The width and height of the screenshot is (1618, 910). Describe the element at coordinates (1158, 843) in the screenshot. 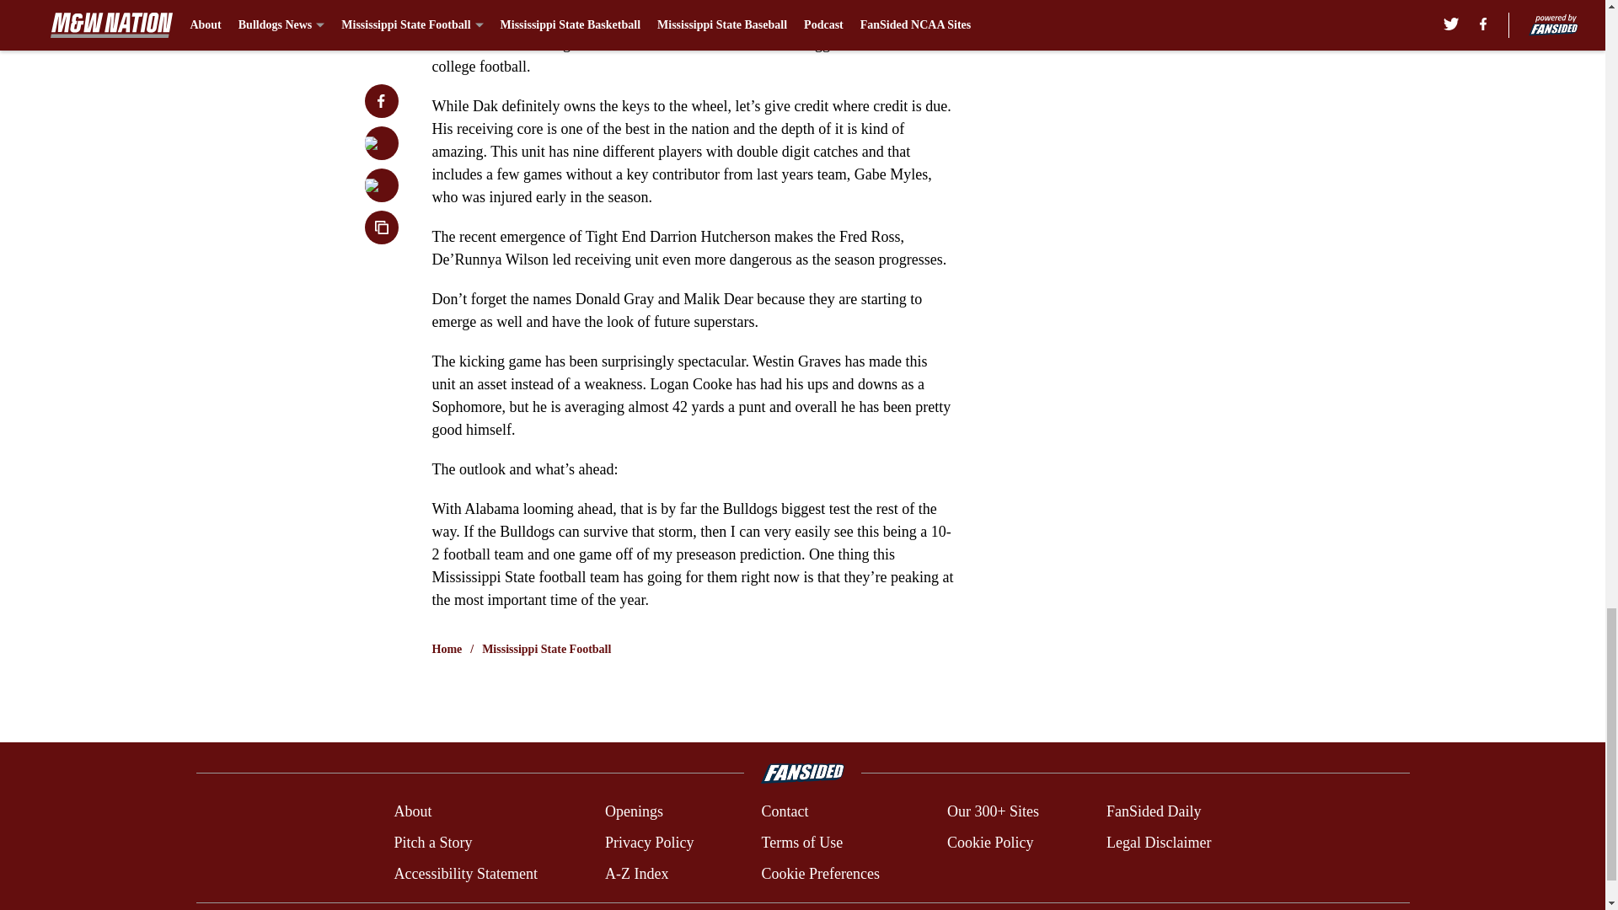

I see `Legal Disclaimer` at that location.